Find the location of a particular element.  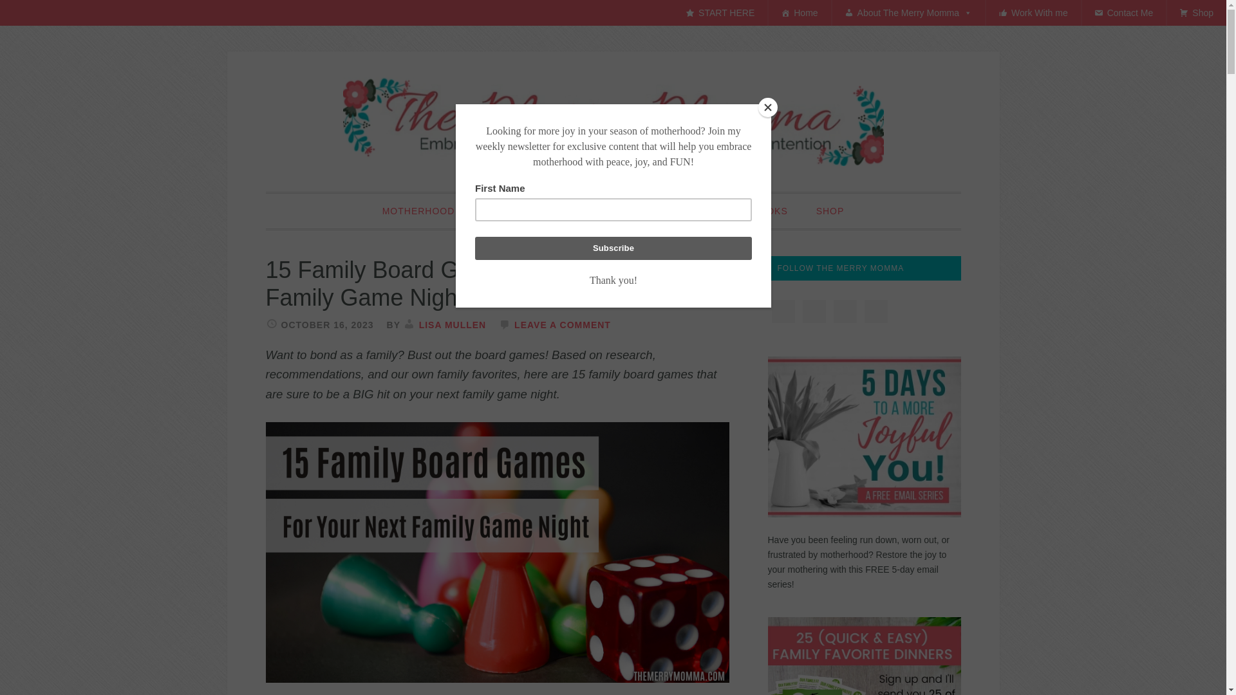

THE MERRY MOMMA is located at coordinates (613, 121).